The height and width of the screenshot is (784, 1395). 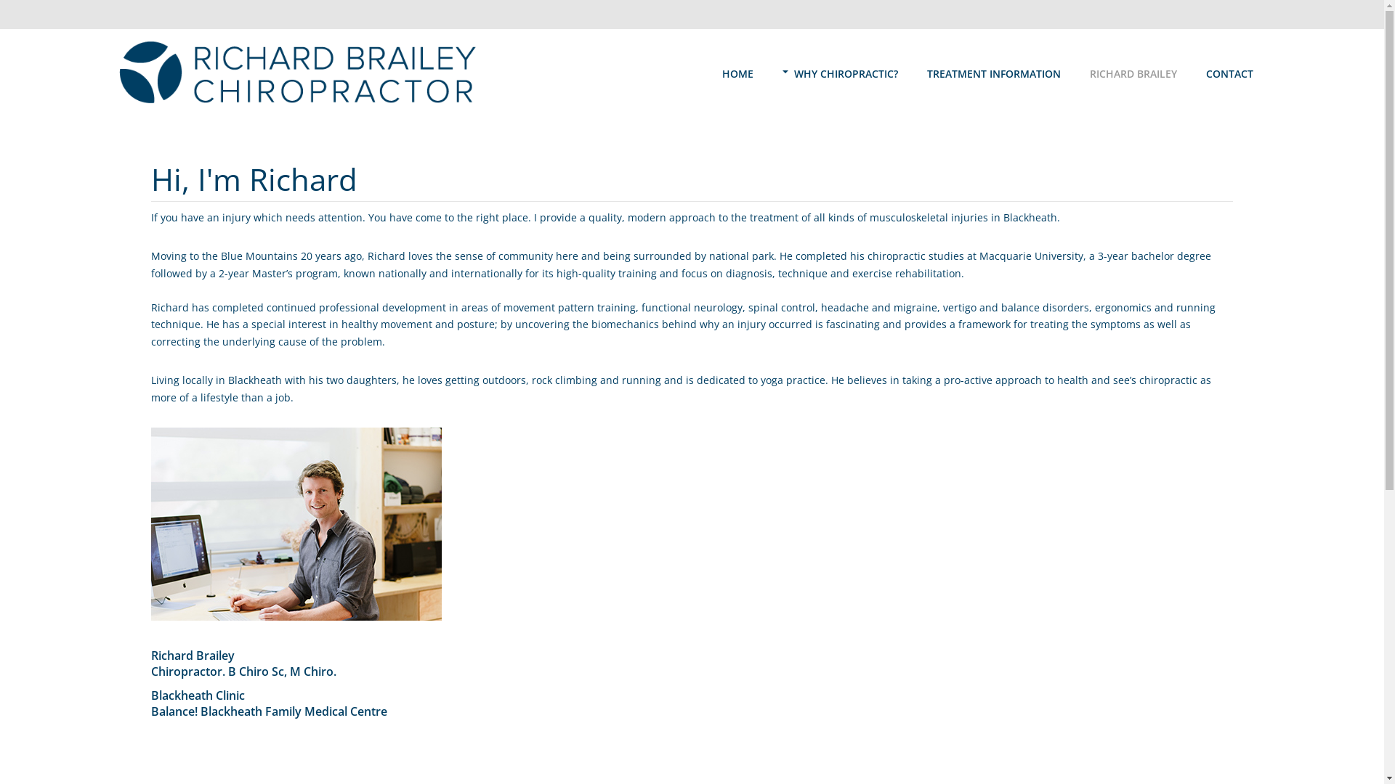 What do you see at coordinates (994, 73) in the screenshot?
I see `TREATMENT INFORMATION` at bounding box center [994, 73].